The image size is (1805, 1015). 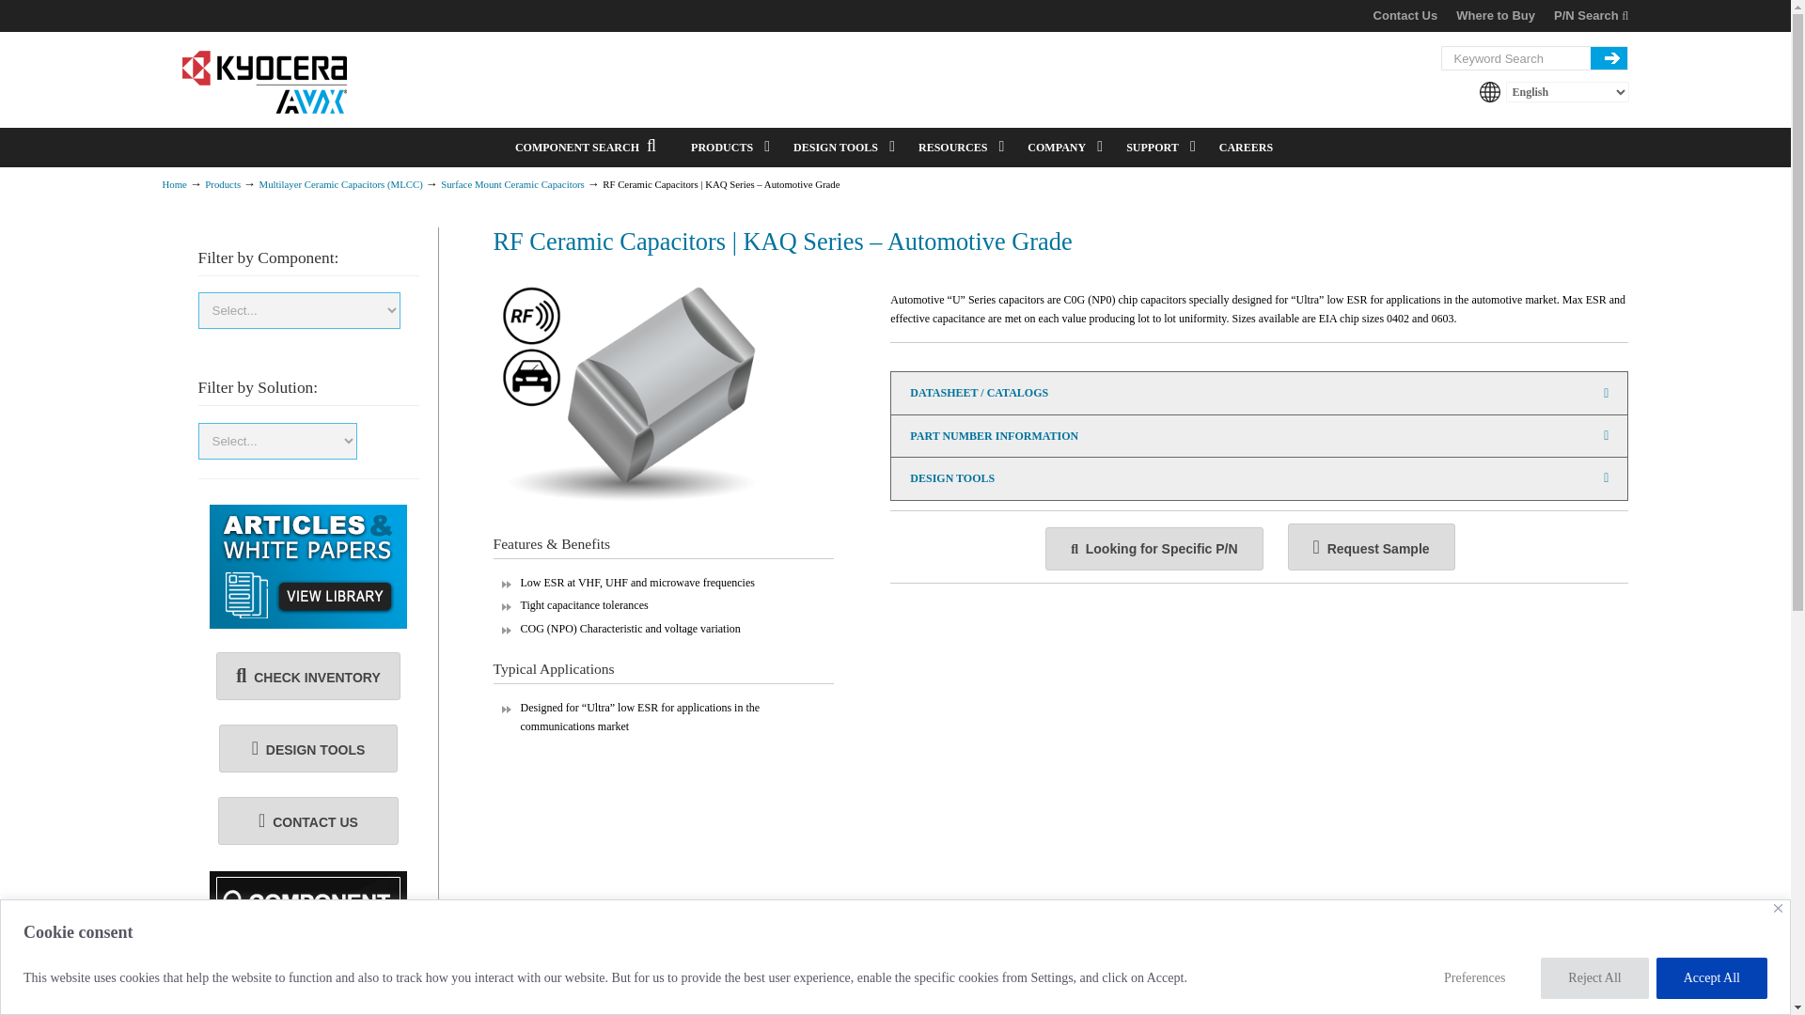 I want to click on Design Tools, so click(x=308, y=748).